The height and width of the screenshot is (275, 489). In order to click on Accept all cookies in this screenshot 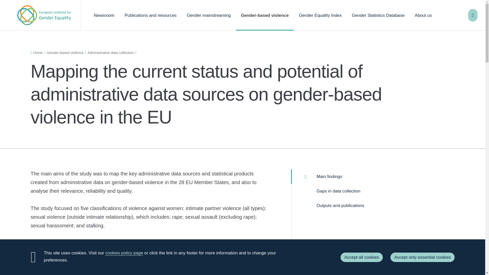, I will do `click(362, 257)`.